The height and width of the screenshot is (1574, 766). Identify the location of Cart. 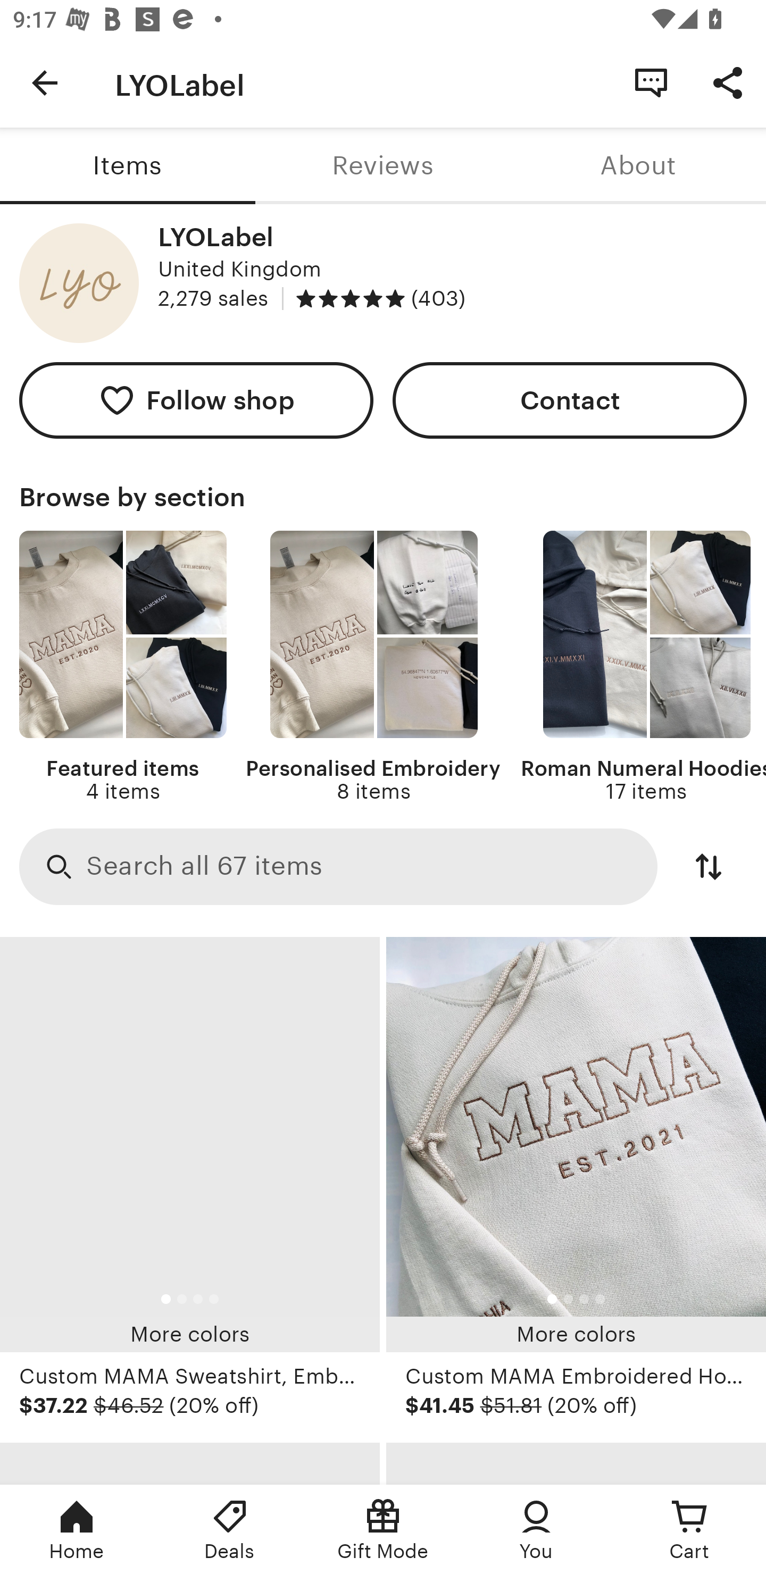
(689, 1529).